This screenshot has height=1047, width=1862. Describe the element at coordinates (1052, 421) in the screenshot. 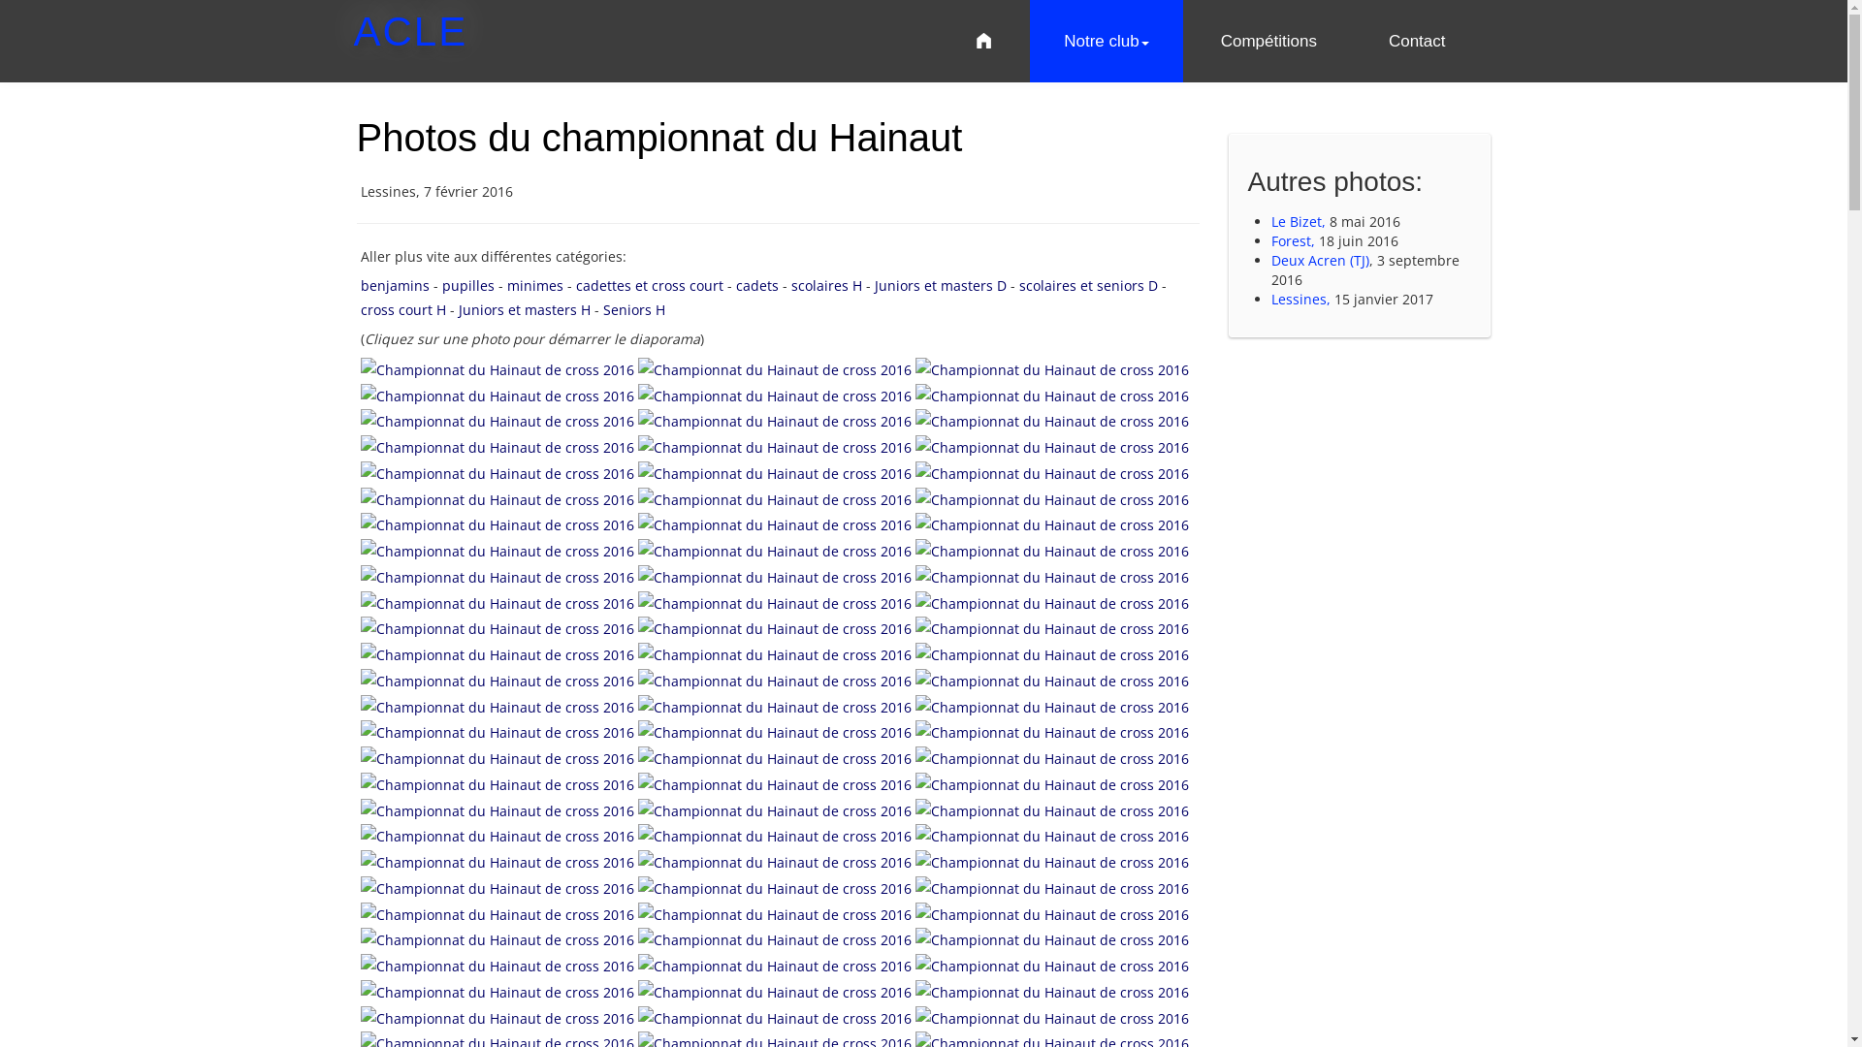

I see `Championnat du Hainaut de cross 2016` at that location.